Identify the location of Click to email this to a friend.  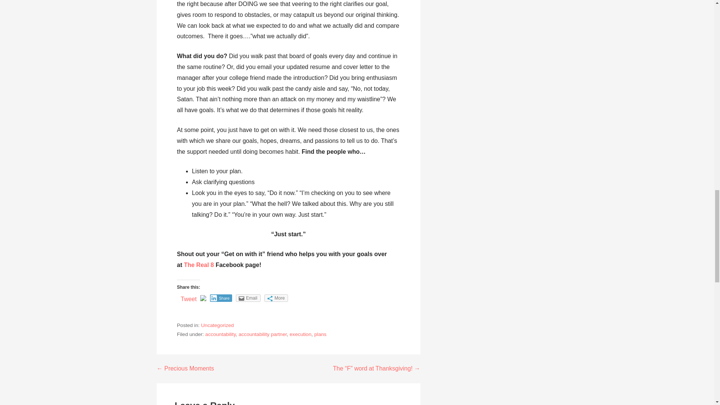
(248, 298).